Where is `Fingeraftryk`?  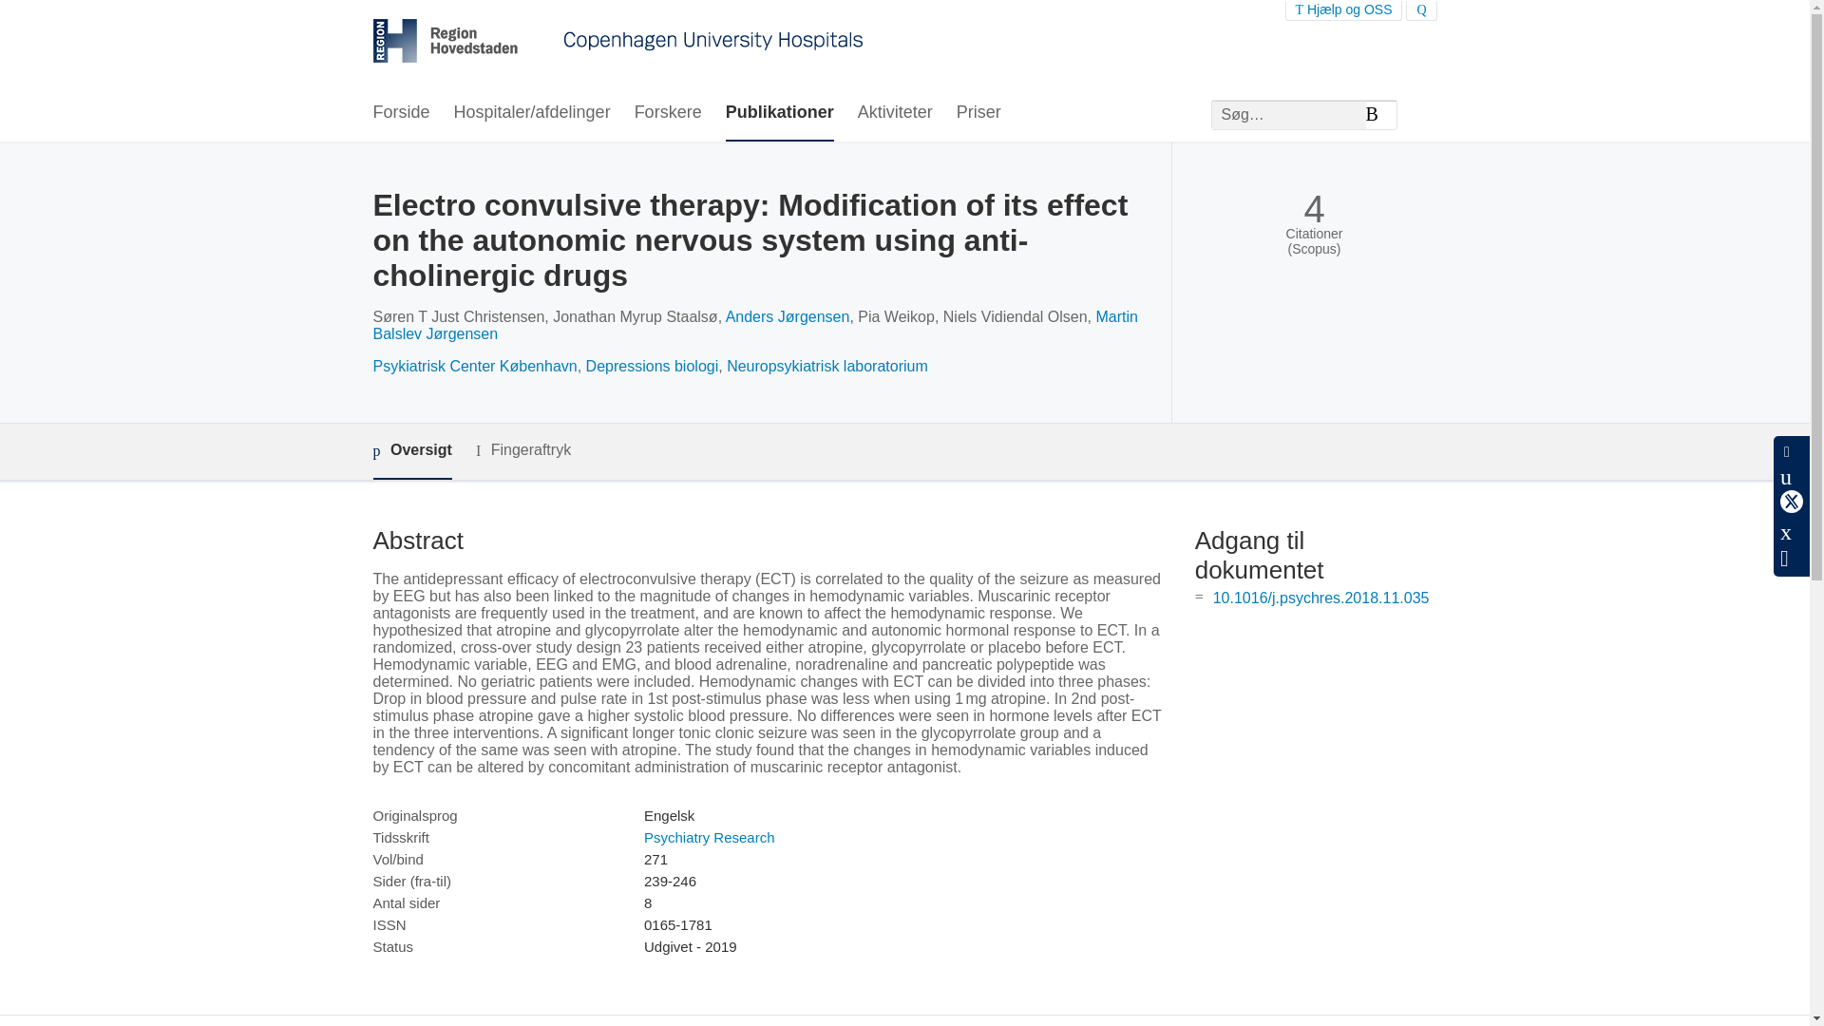
Fingeraftryk is located at coordinates (522, 450).